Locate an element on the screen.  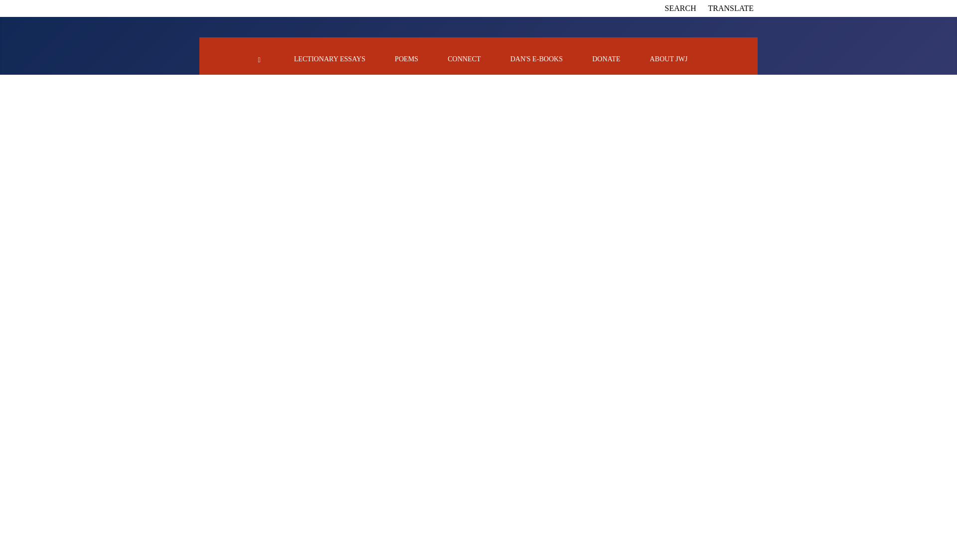
SEARCH is located at coordinates (681, 8).